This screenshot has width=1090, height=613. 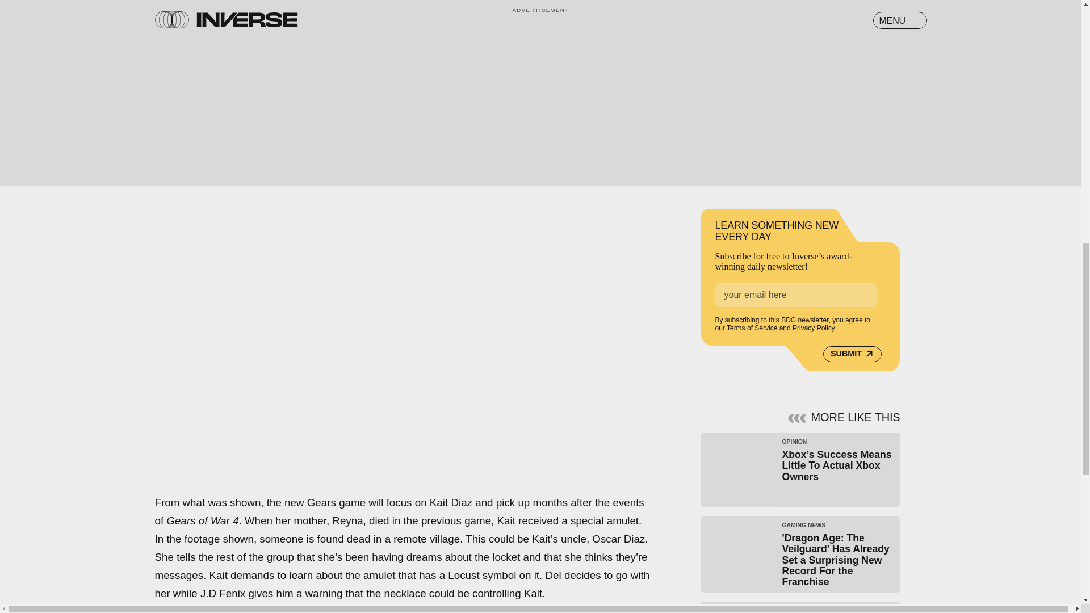 I want to click on SUBMIT, so click(x=852, y=353).